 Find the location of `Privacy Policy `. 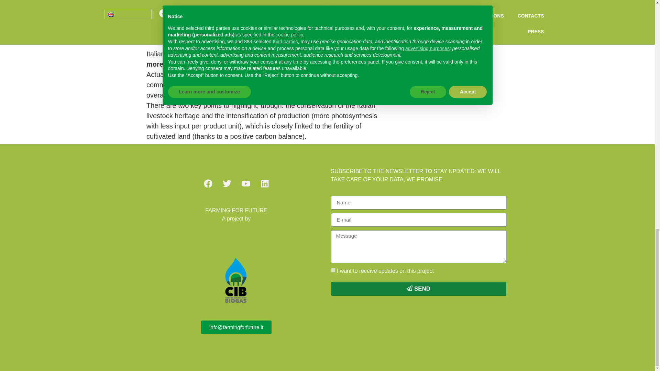

Privacy Policy  is located at coordinates (194, 344).